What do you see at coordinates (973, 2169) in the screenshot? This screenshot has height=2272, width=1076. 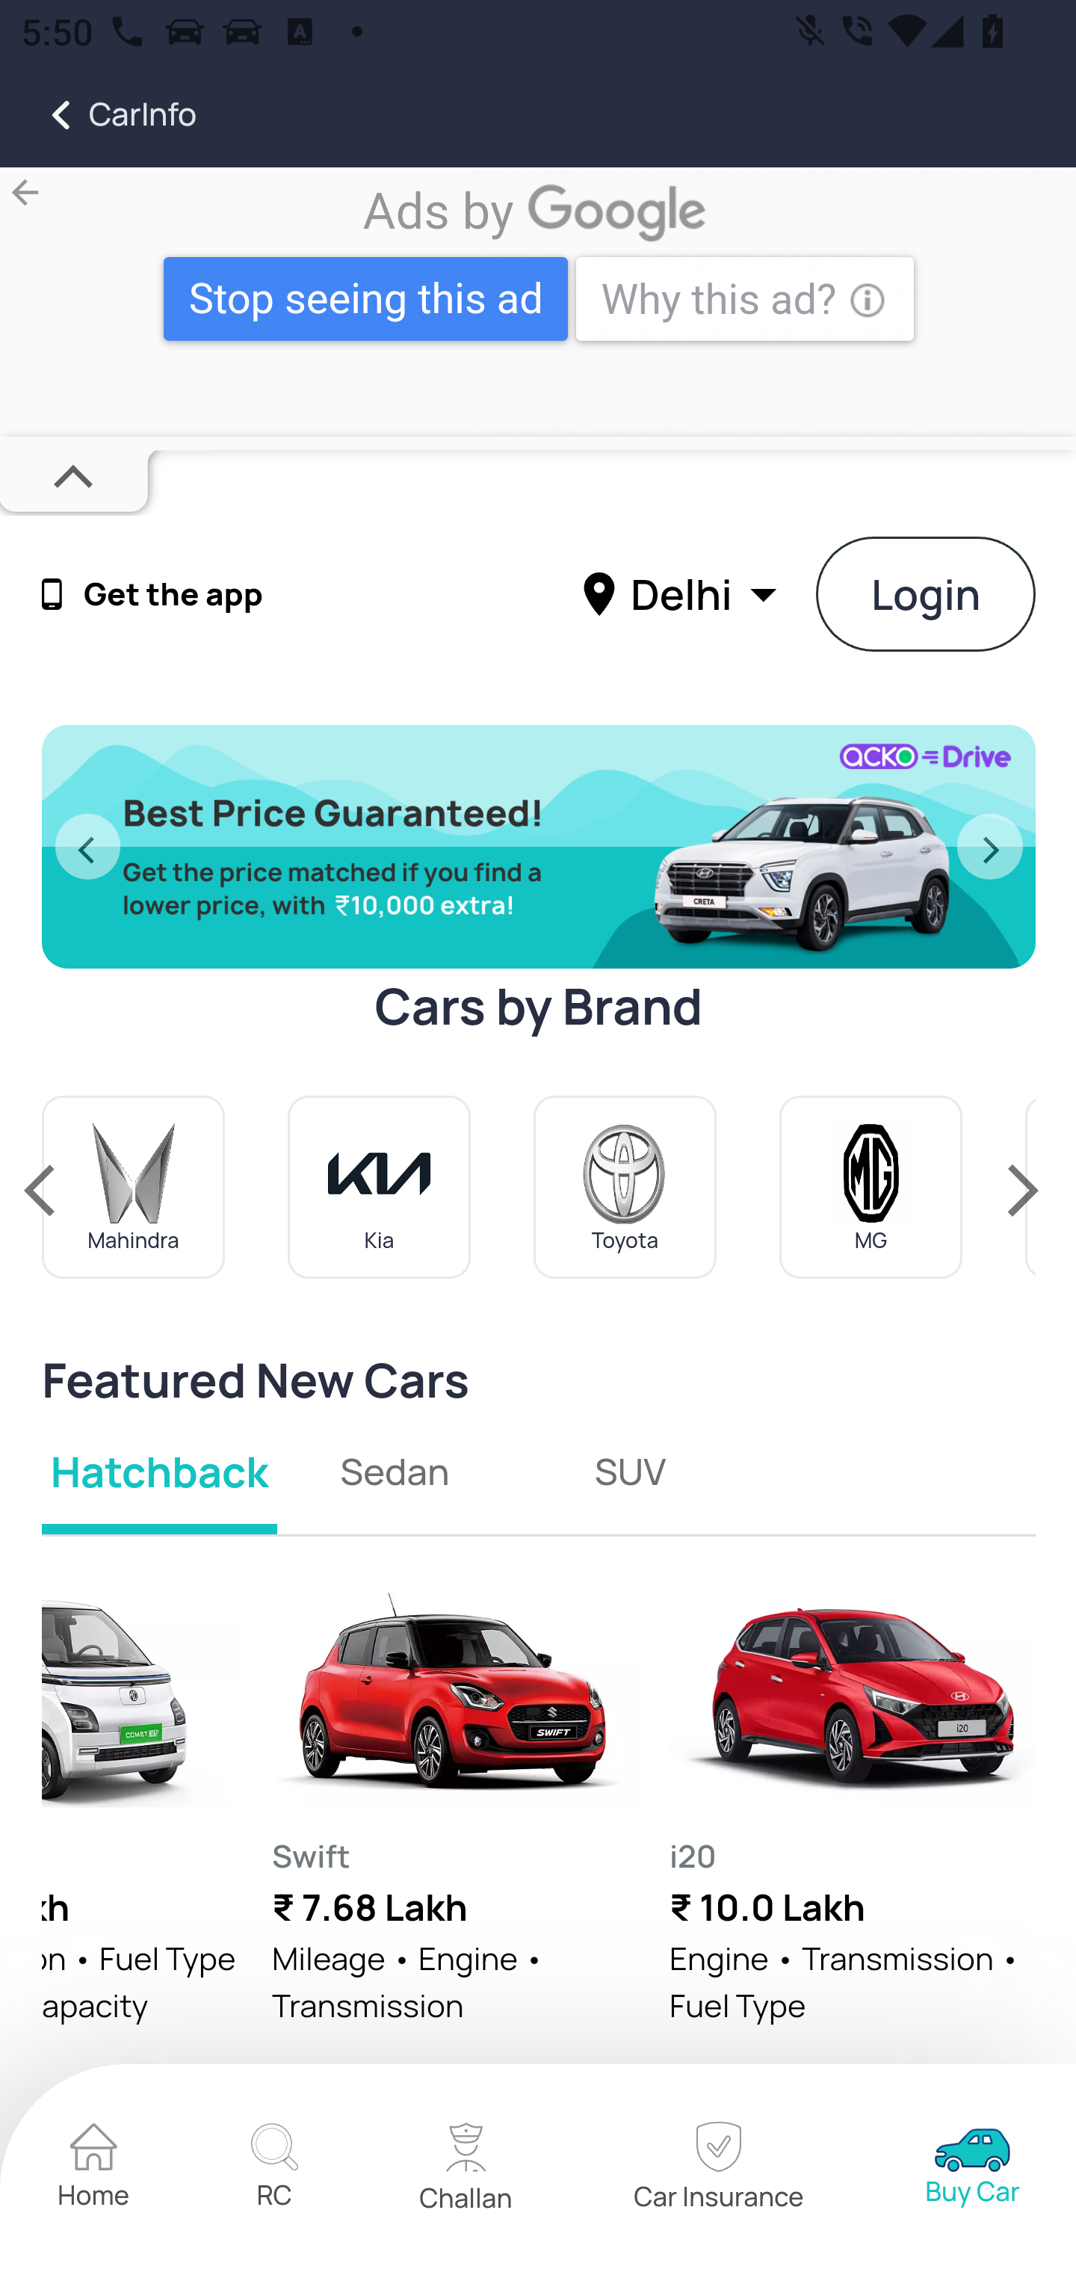 I see `home Buy Car home Buy Car` at bounding box center [973, 2169].